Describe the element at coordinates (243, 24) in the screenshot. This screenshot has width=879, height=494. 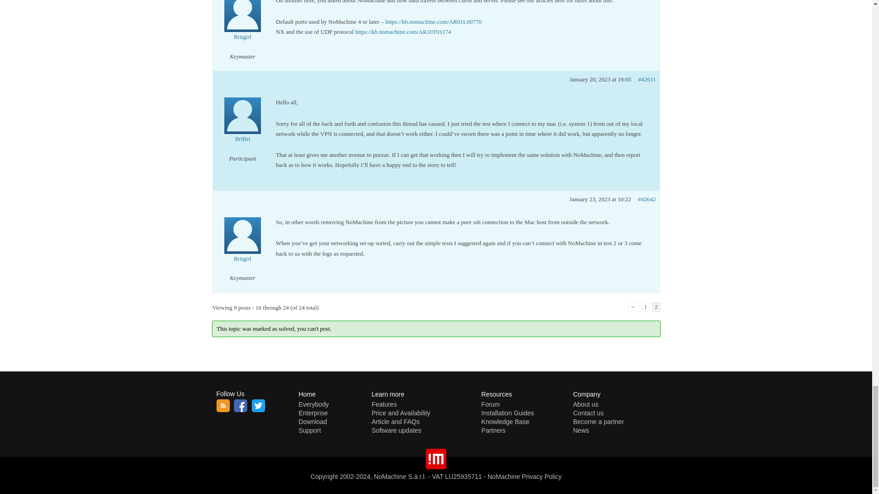
I see `View Britgirl's profile` at that location.